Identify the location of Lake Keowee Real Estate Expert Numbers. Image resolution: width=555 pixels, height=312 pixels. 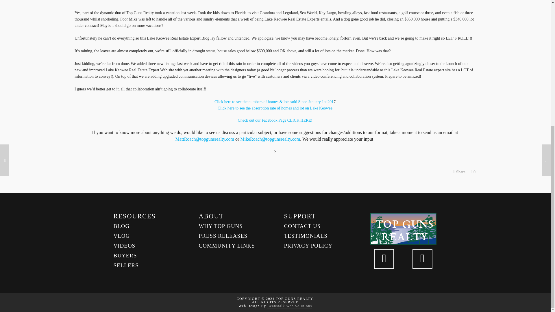
(274, 102).